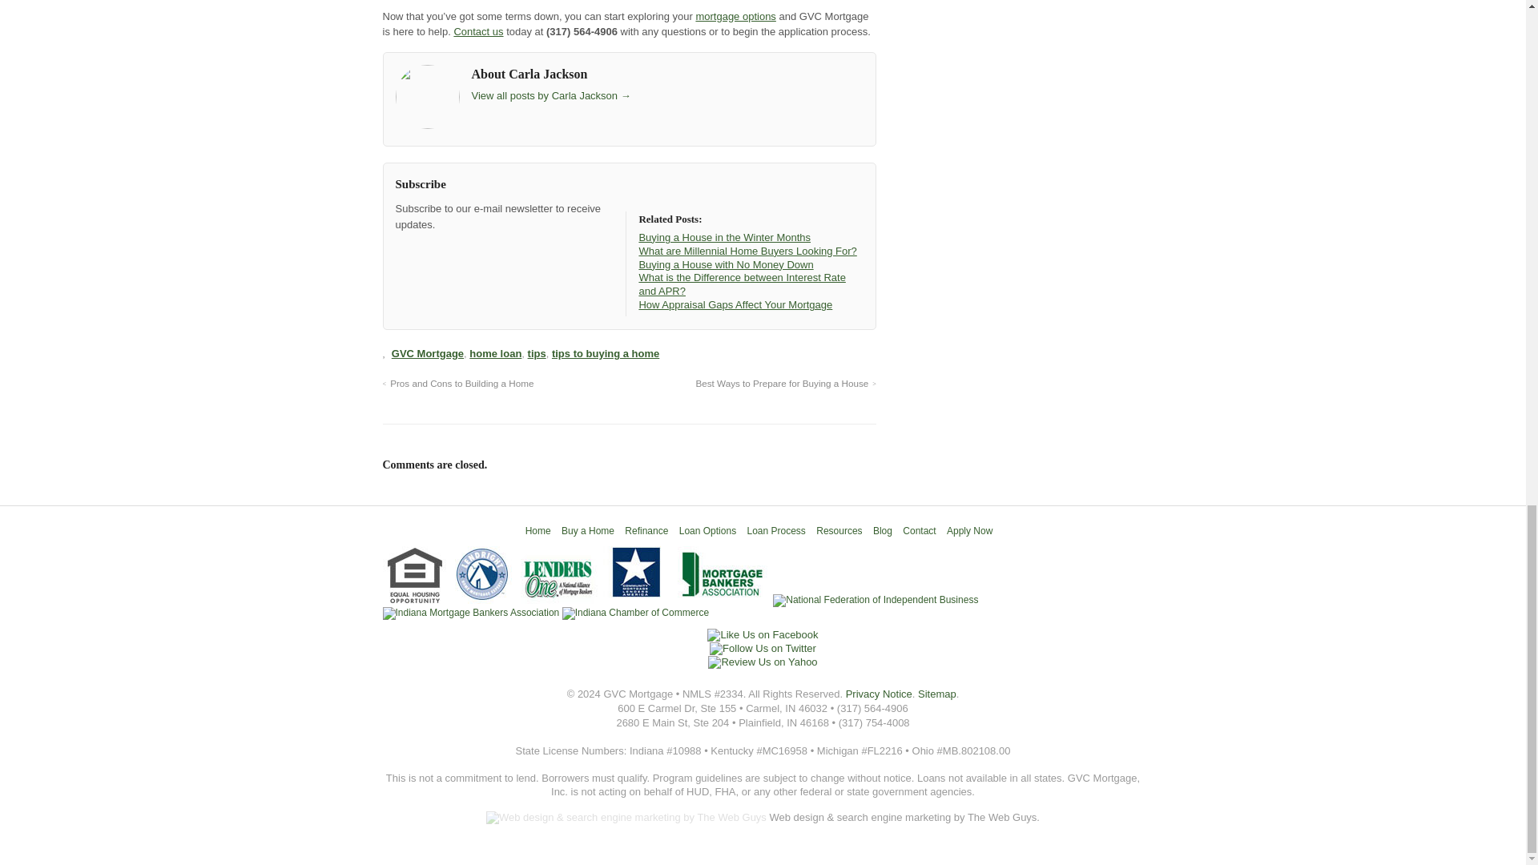 The width and height of the screenshot is (1538, 865). Describe the element at coordinates (726, 264) in the screenshot. I see `Buying a House with No Money Down` at that location.